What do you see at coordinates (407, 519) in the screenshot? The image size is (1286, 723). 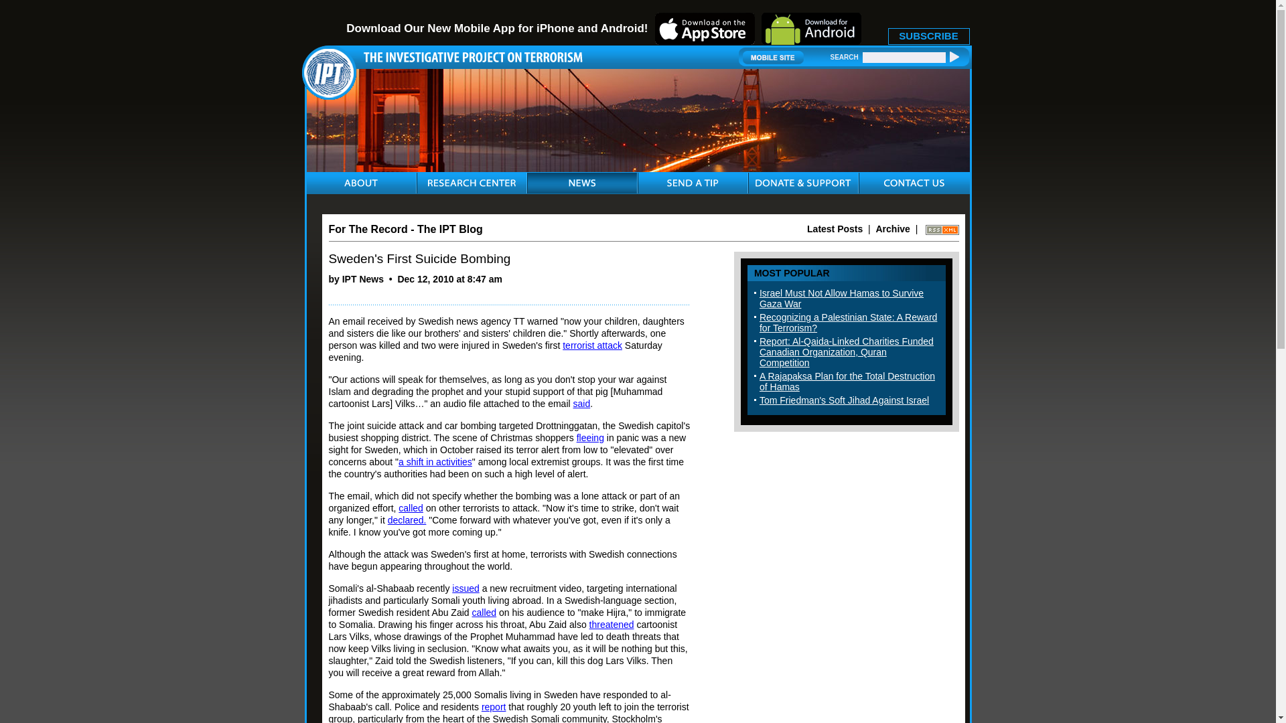 I see `declared.` at bounding box center [407, 519].